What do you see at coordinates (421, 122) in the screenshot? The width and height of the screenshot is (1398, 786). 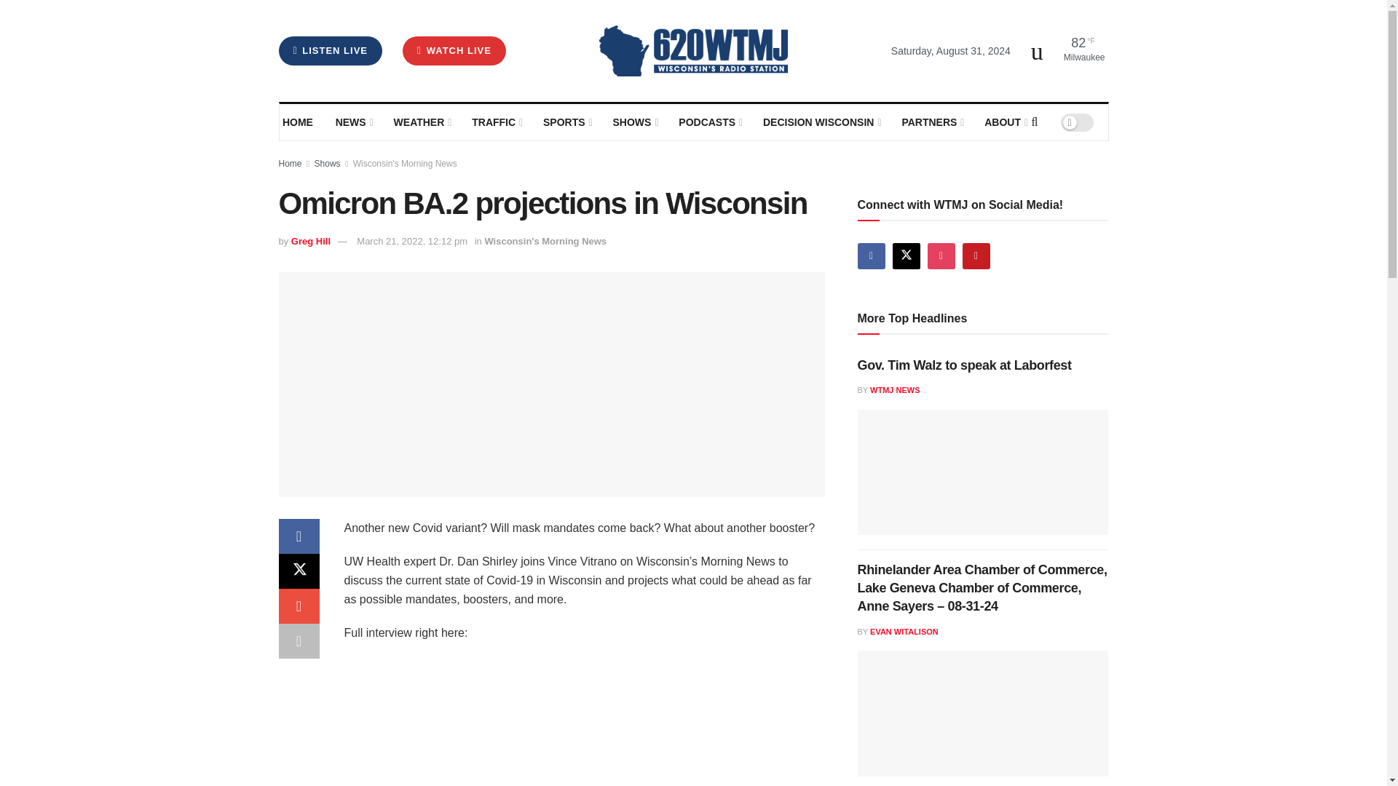 I see `WEATHER` at bounding box center [421, 122].